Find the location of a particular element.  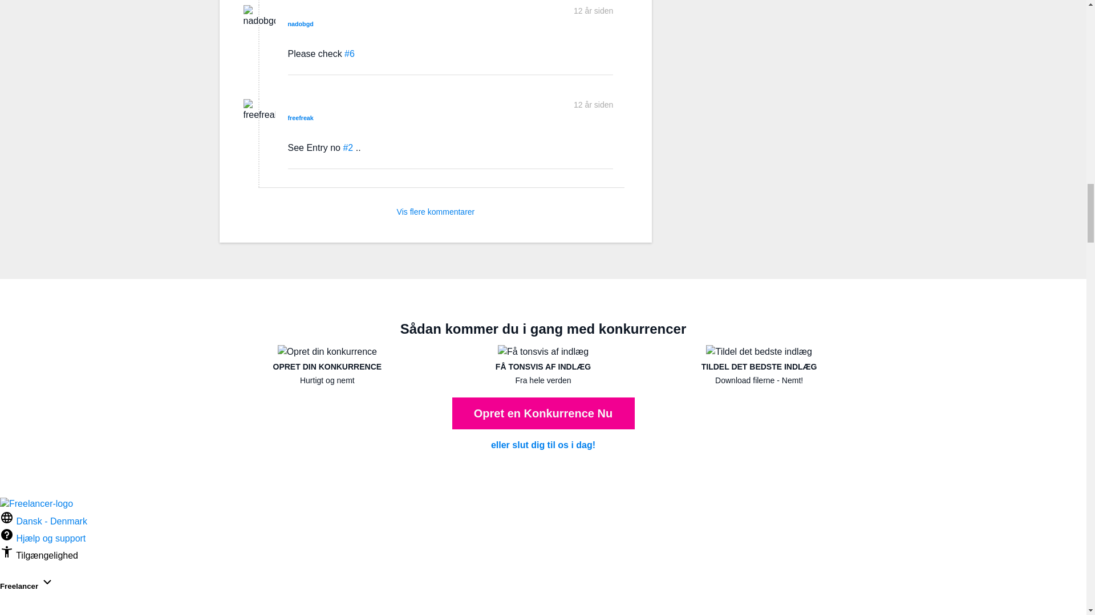

Vis flere kommentarer is located at coordinates (436, 217).